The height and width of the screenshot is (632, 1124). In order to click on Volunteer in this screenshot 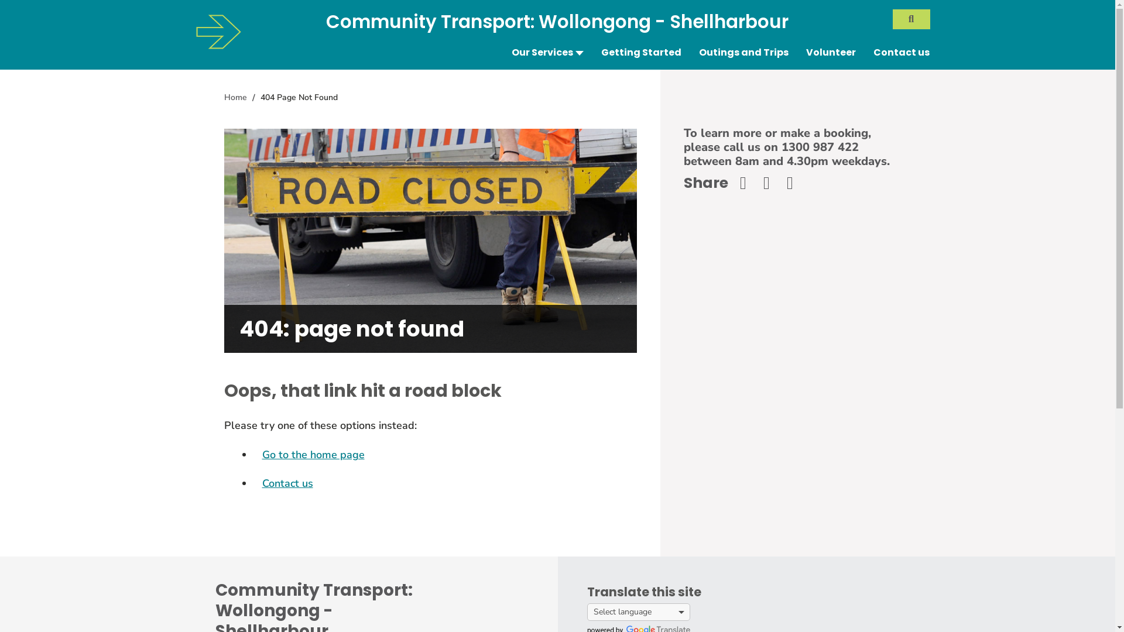, I will do `click(830, 53)`.